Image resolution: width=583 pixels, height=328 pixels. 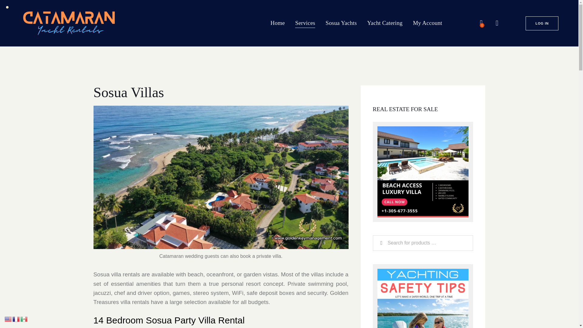 What do you see at coordinates (341, 23) in the screenshot?
I see `Sosua Yachts` at bounding box center [341, 23].